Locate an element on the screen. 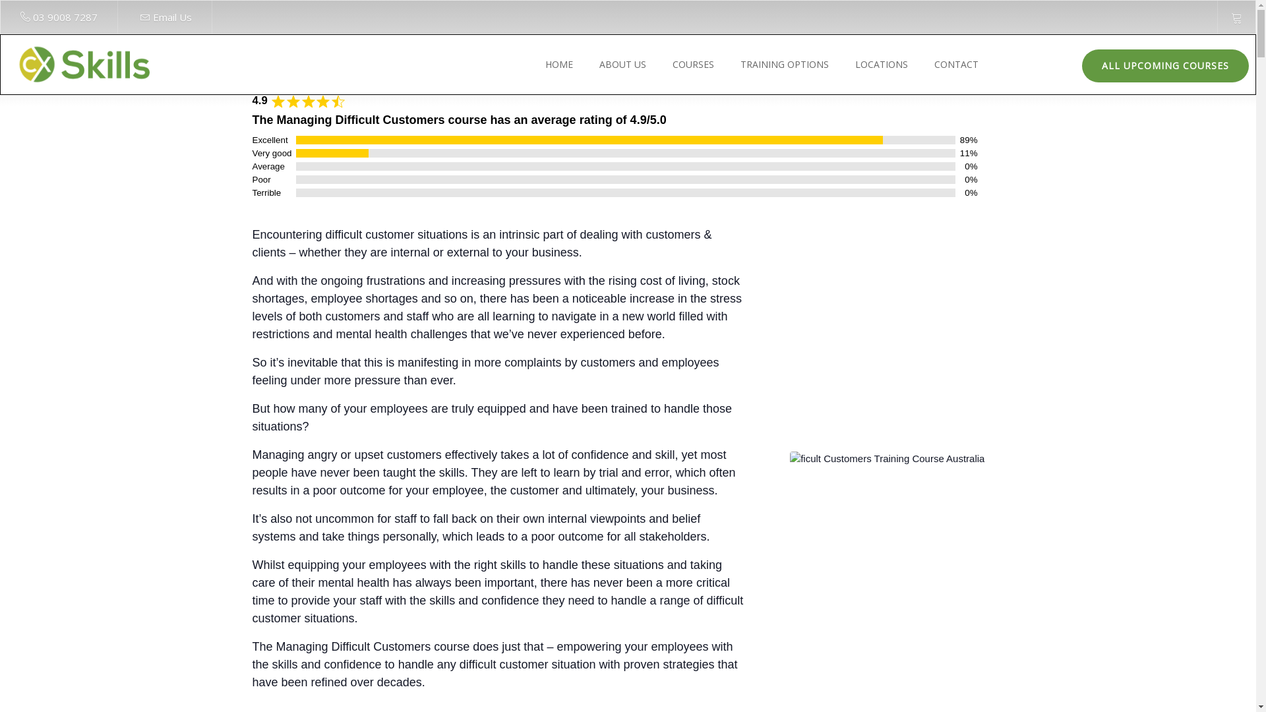 The image size is (1266, 712). Email Us is located at coordinates (173, 17).